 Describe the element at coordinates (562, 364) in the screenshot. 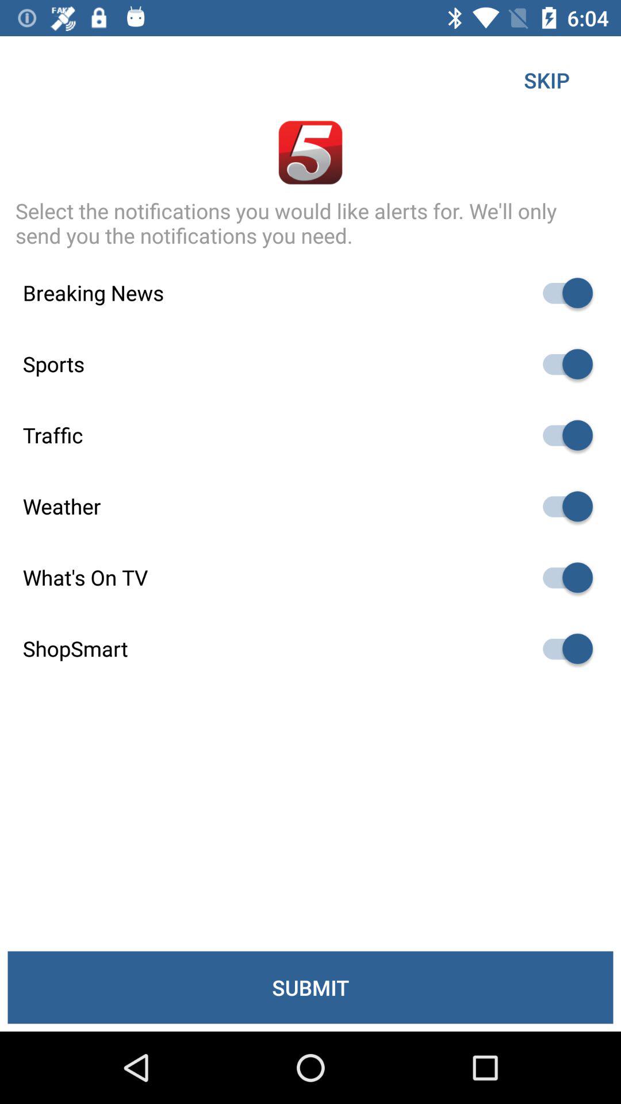

I see `toggle notifications` at that location.